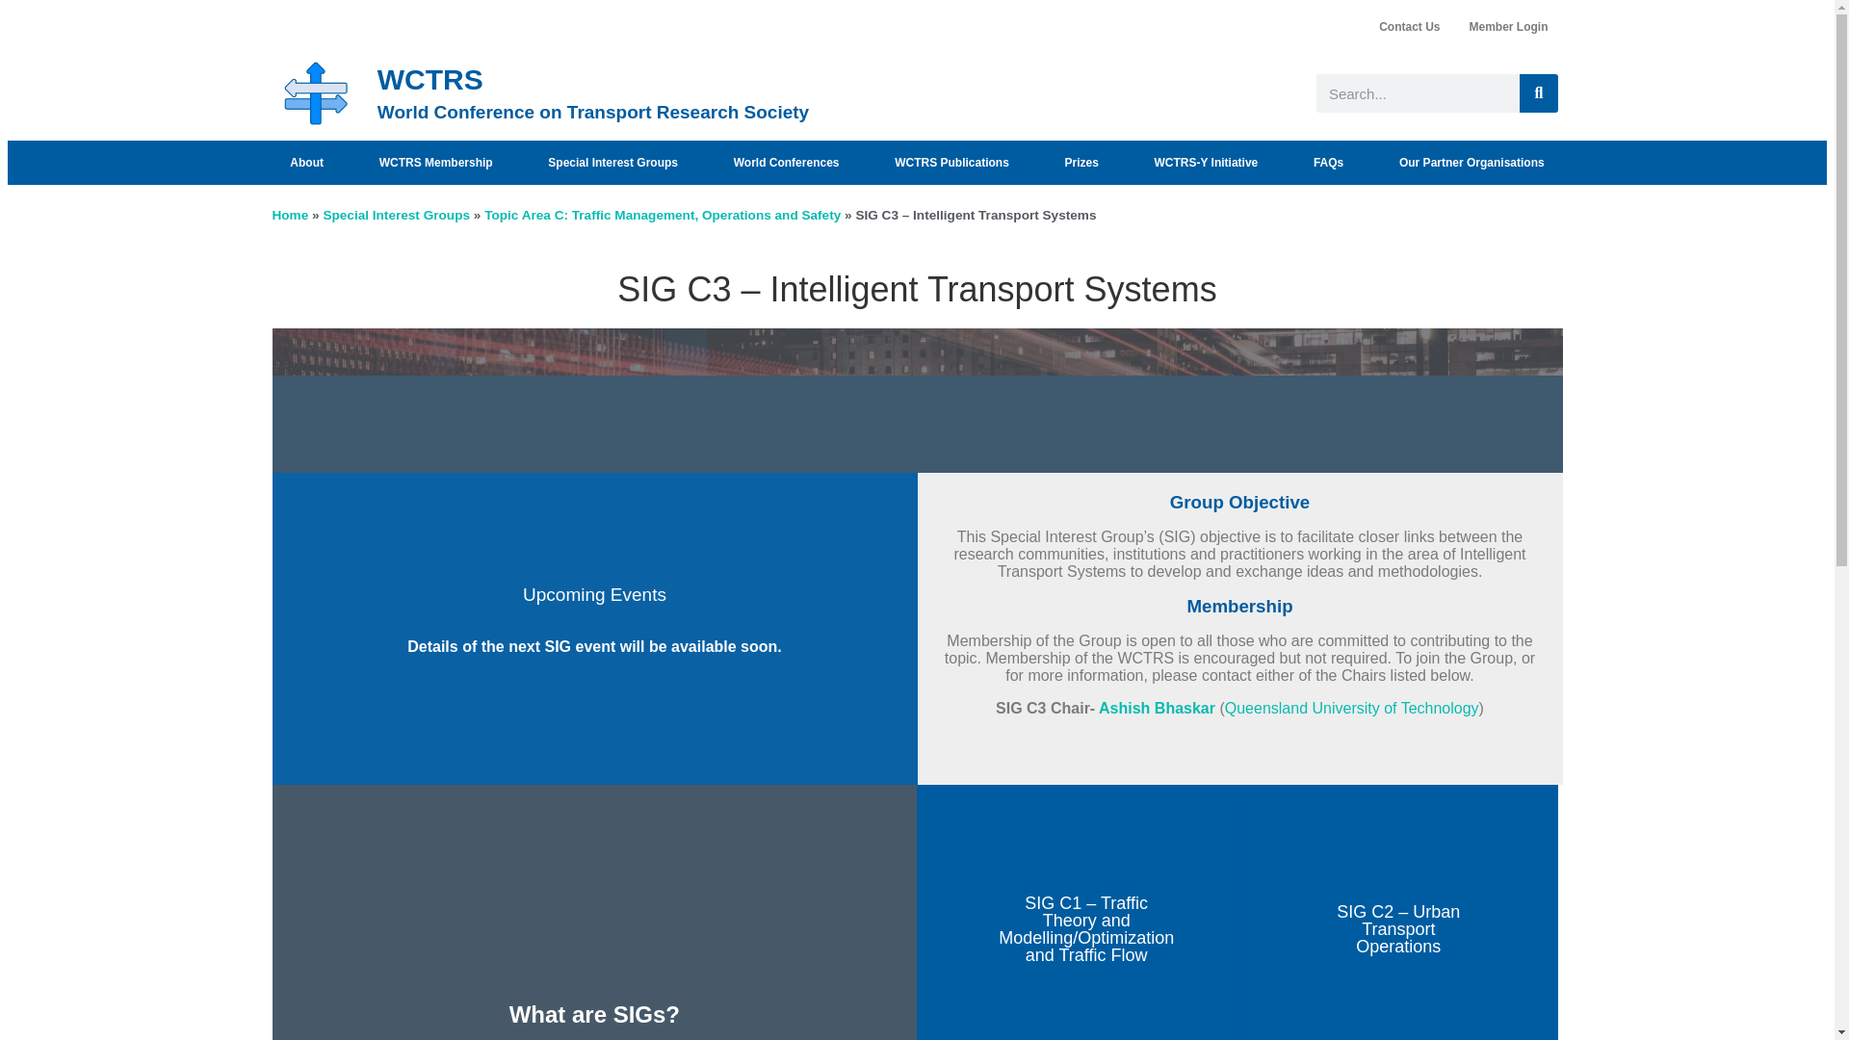  I want to click on WCTRS-Y Initiative, so click(1206, 162).